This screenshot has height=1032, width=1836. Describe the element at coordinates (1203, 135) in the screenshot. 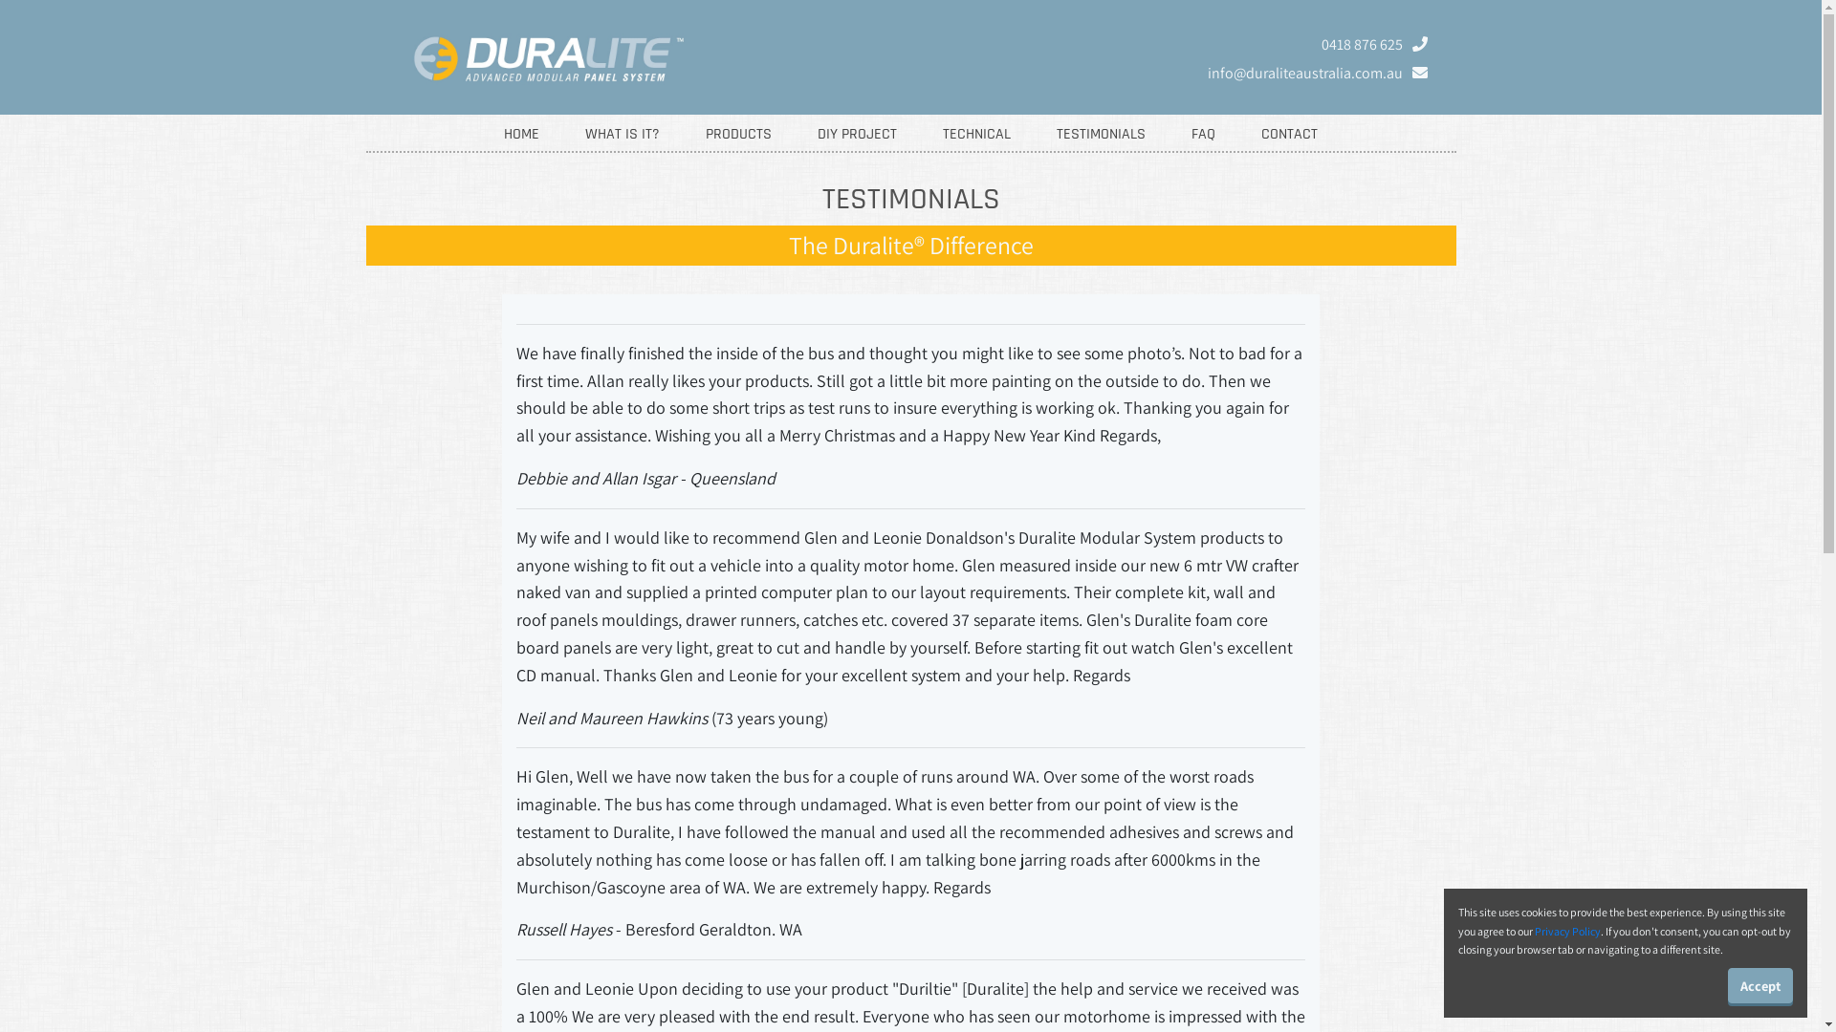

I see `FAQ` at that location.